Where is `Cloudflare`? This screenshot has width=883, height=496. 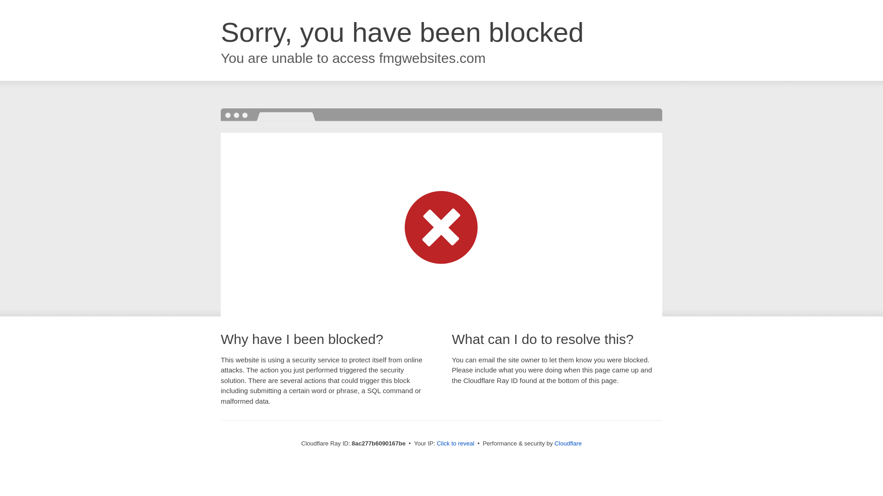 Cloudflare is located at coordinates (568, 443).